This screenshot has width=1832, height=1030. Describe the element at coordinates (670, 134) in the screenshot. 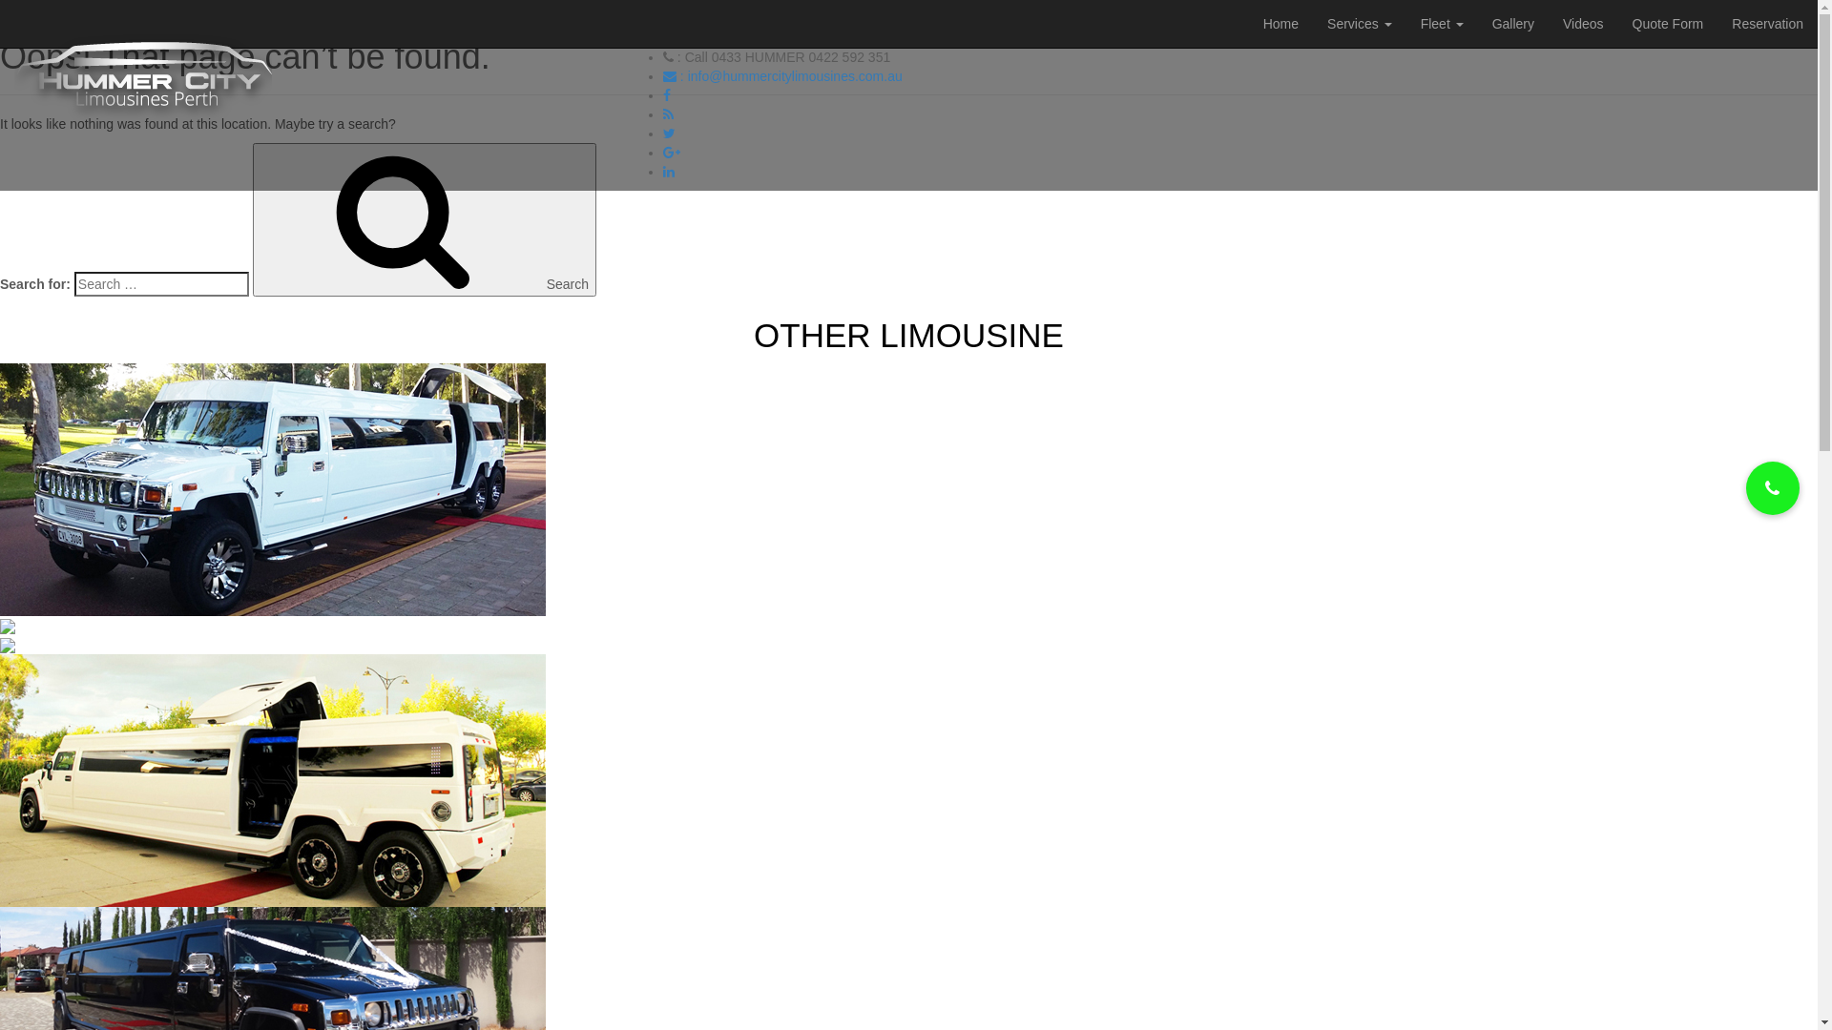

I see `Twitter` at that location.